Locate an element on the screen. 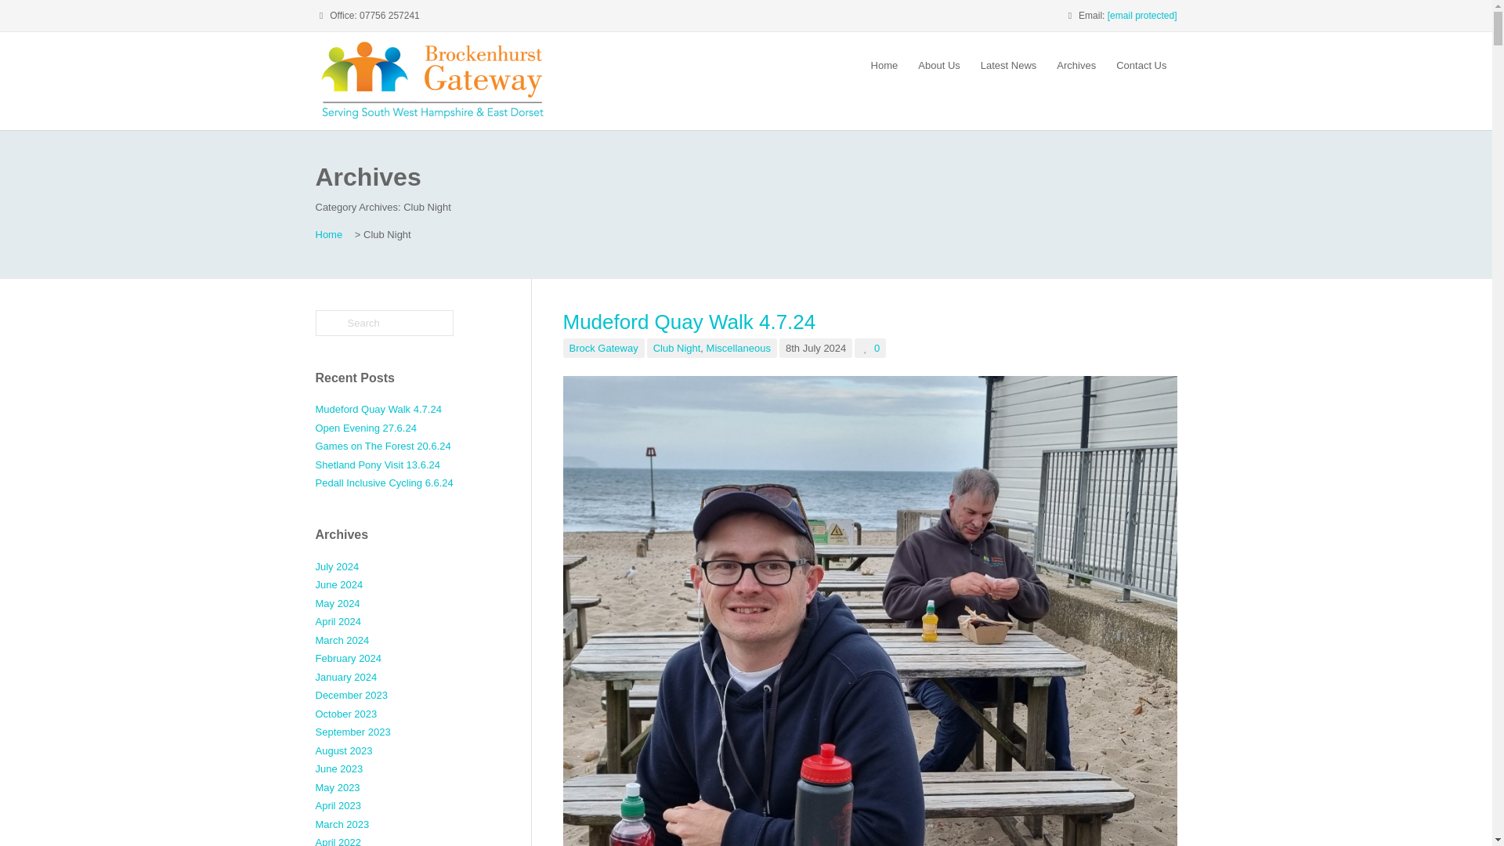 The image size is (1504, 846). Search is located at coordinates (383, 323).